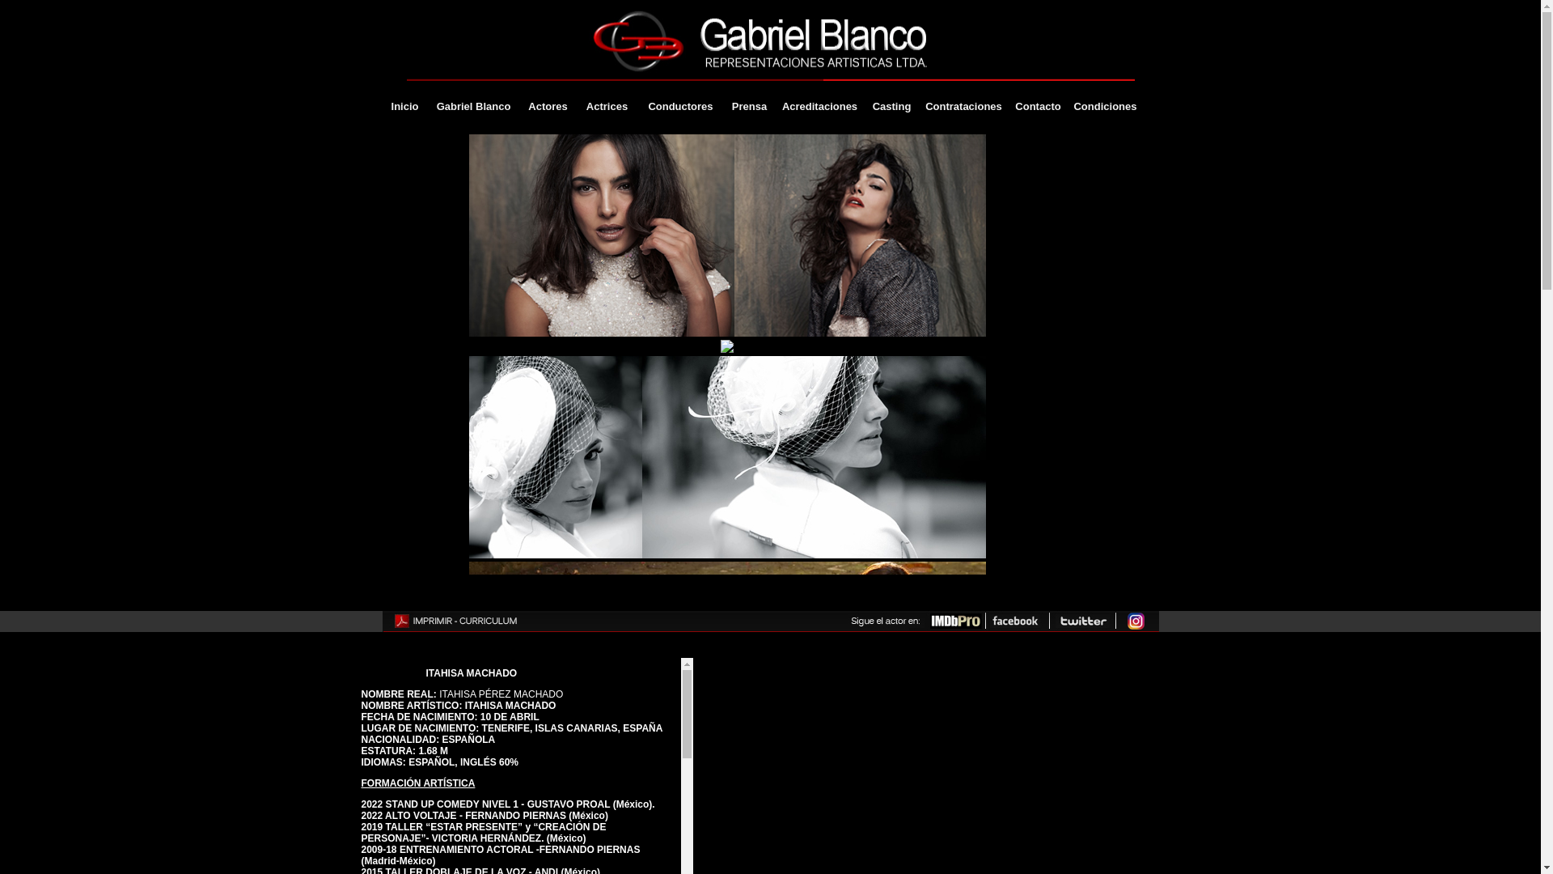 Image resolution: width=1553 pixels, height=874 pixels. Describe the element at coordinates (749, 107) in the screenshot. I see `Prensa` at that location.